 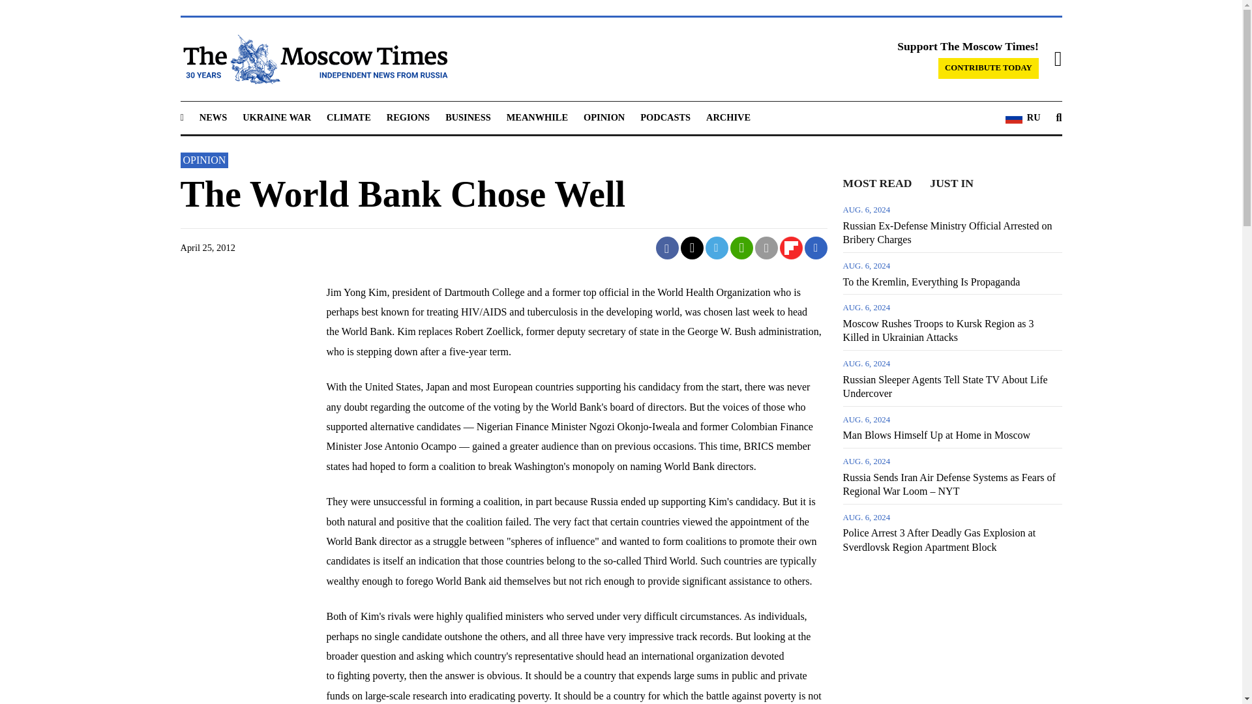 I want to click on PODCASTS, so click(x=665, y=117).